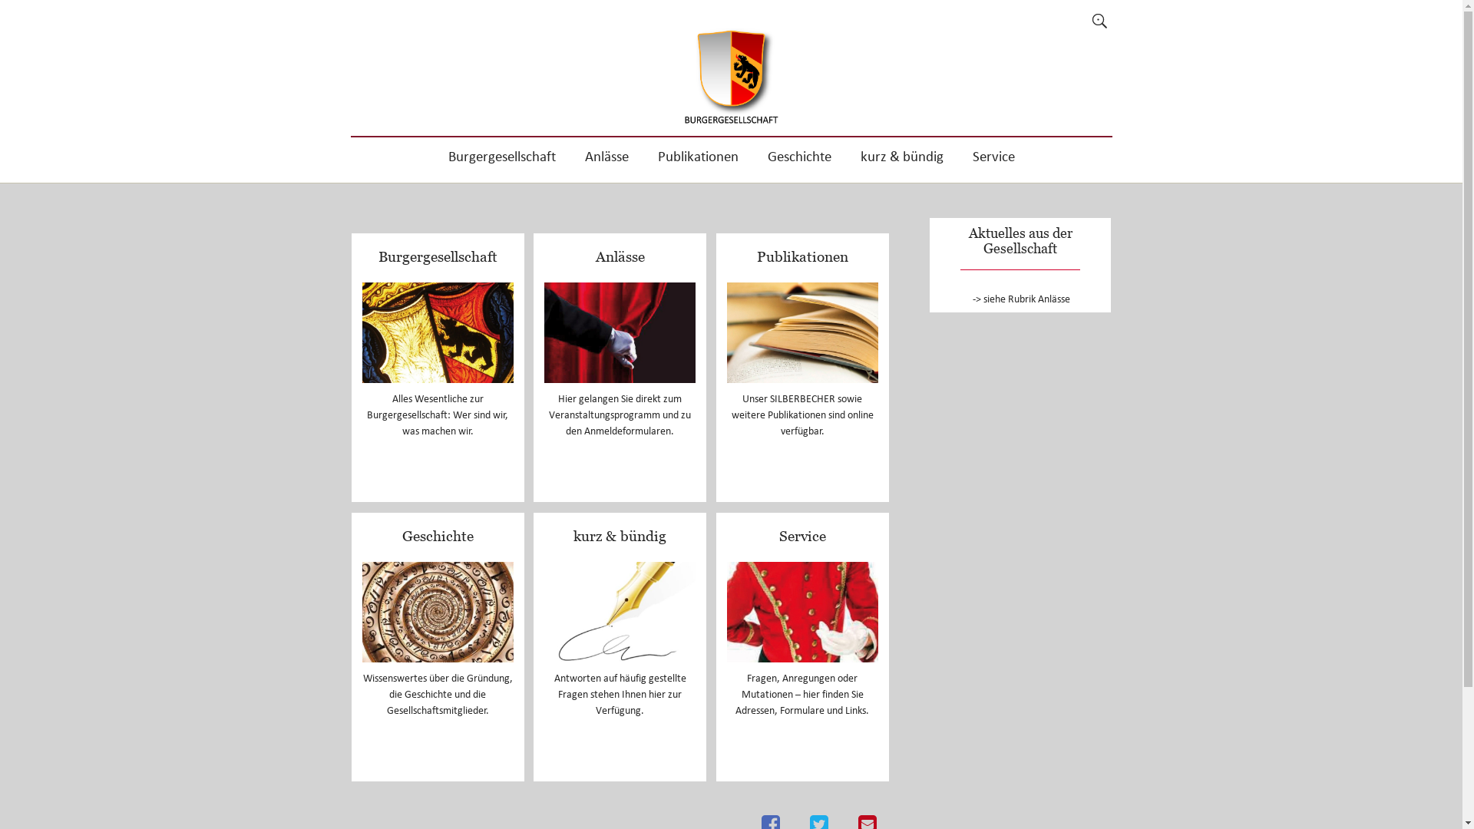  What do you see at coordinates (699, 160) in the screenshot?
I see `Publikationen` at bounding box center [699, 160].